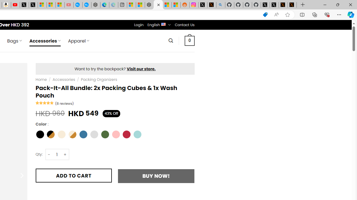 The image size is (357, 200). What do you see at coordinates (45, 103) in the screenshot?
I see `Rated 4.75 out of 5` at bounding box center [45, 103].